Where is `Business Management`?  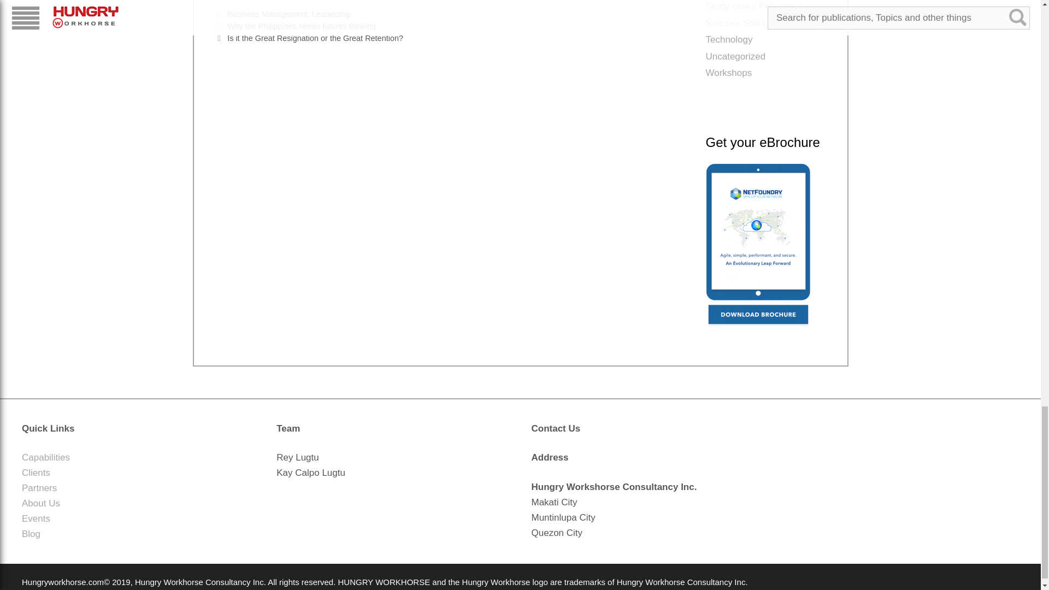
Business Management is located at coordinates (267, 14).